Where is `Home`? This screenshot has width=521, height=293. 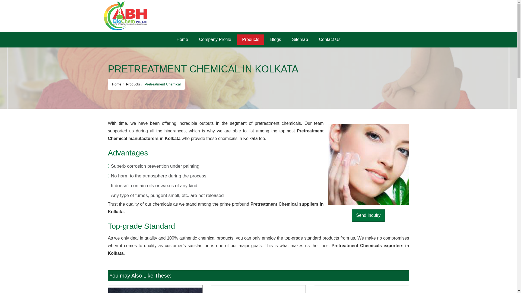 Home is located at coordinates (117, 84).